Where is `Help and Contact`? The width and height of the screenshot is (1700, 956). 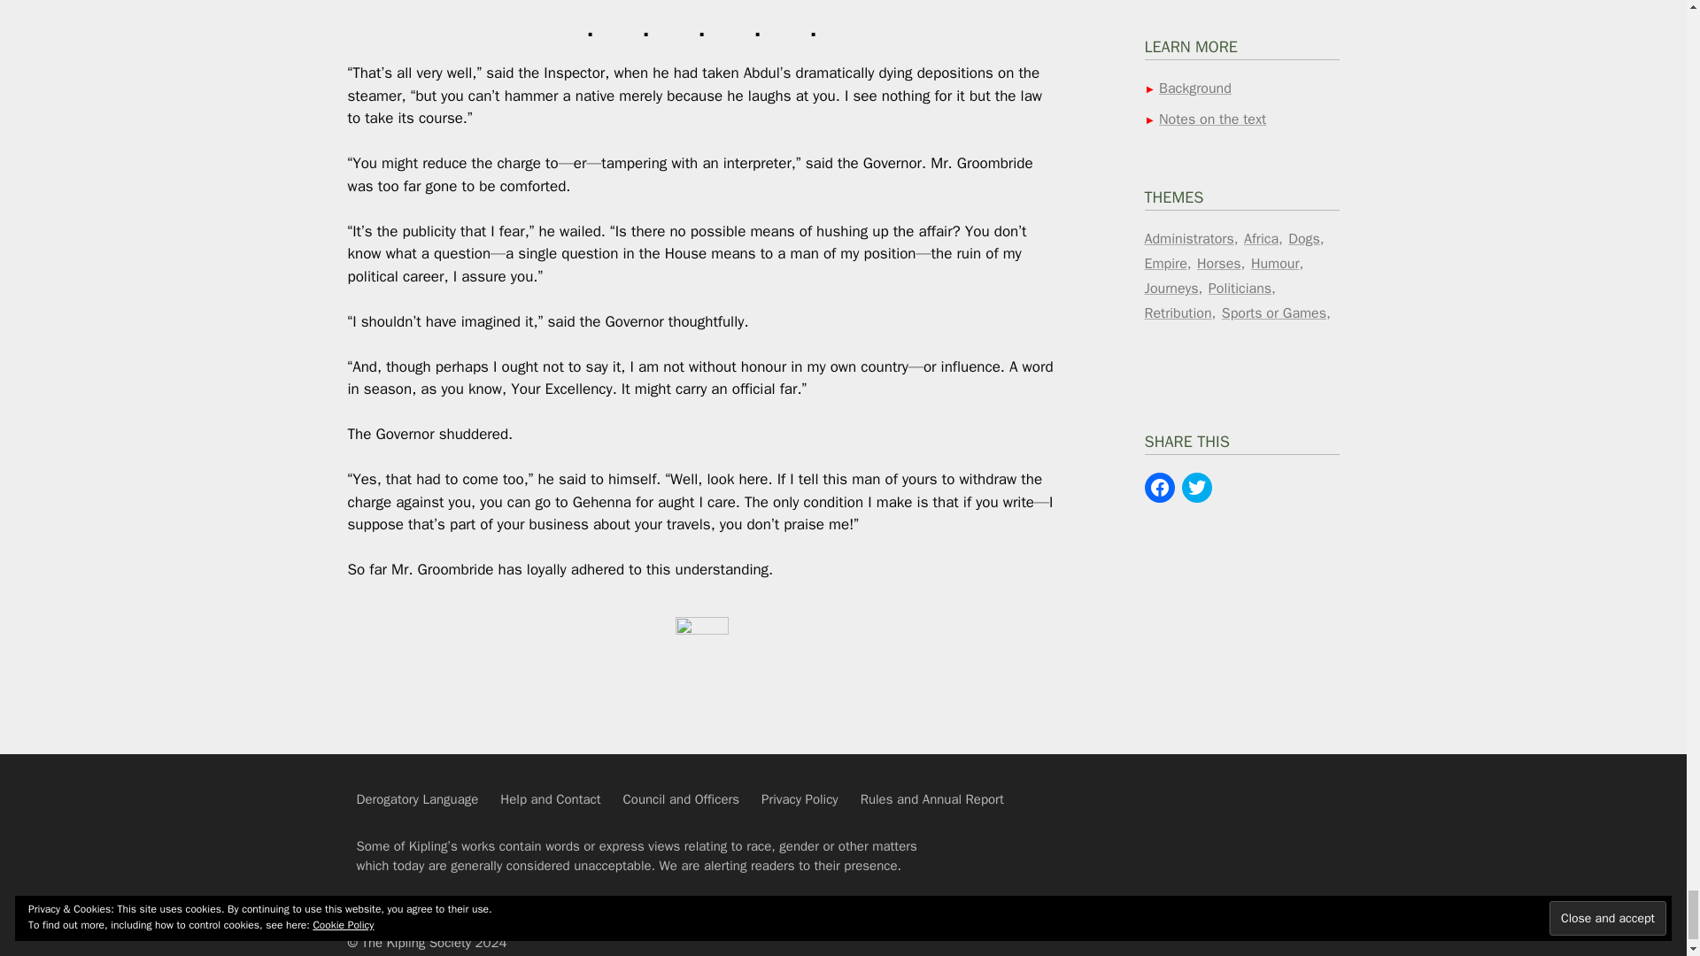
Help and Contact is located at coordinates (549, 798).